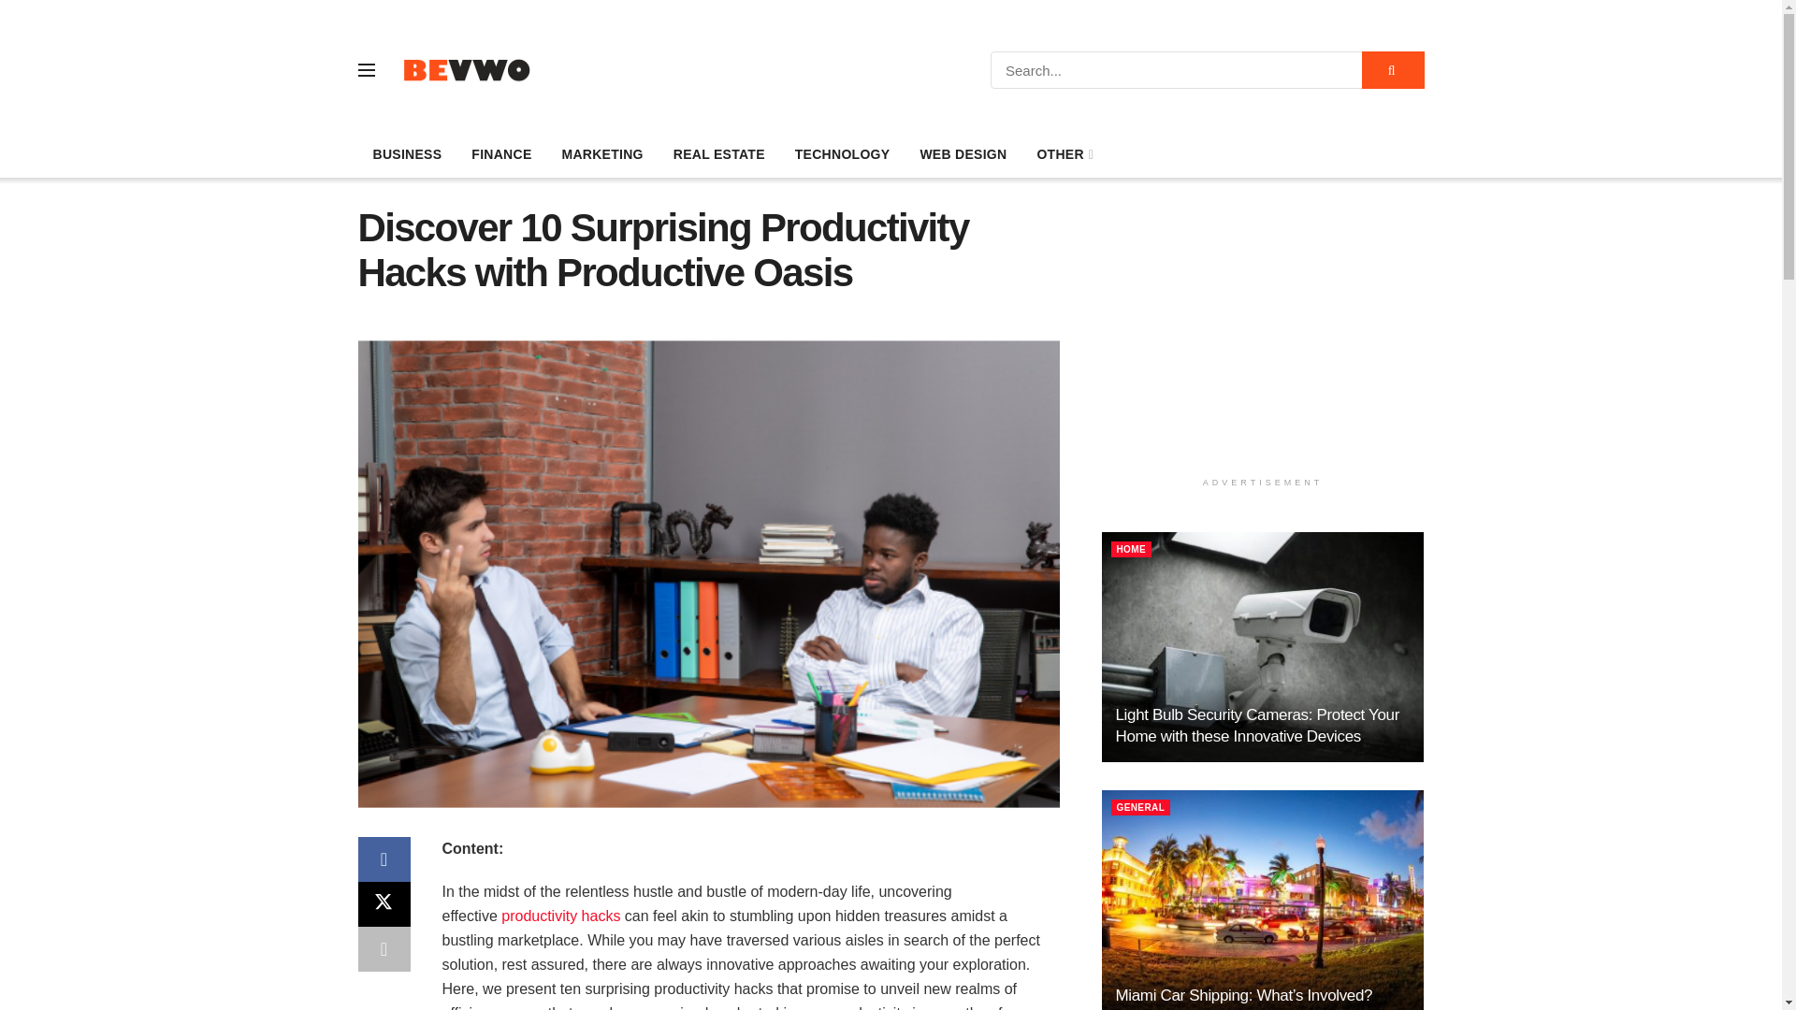 This screenshot has width=1796, height=1010. I want to click on WEB DESIGN, so click(963, 154).